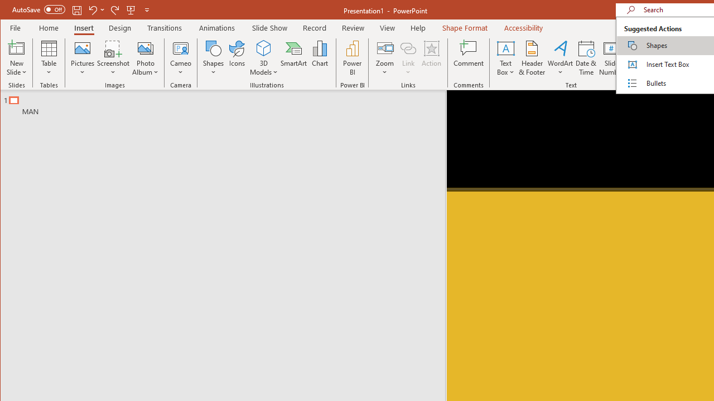 This screenshot has width=714, height=401. Describe the element at coordinates (228, 103) in the screenshot. I see `Outline` at that location.